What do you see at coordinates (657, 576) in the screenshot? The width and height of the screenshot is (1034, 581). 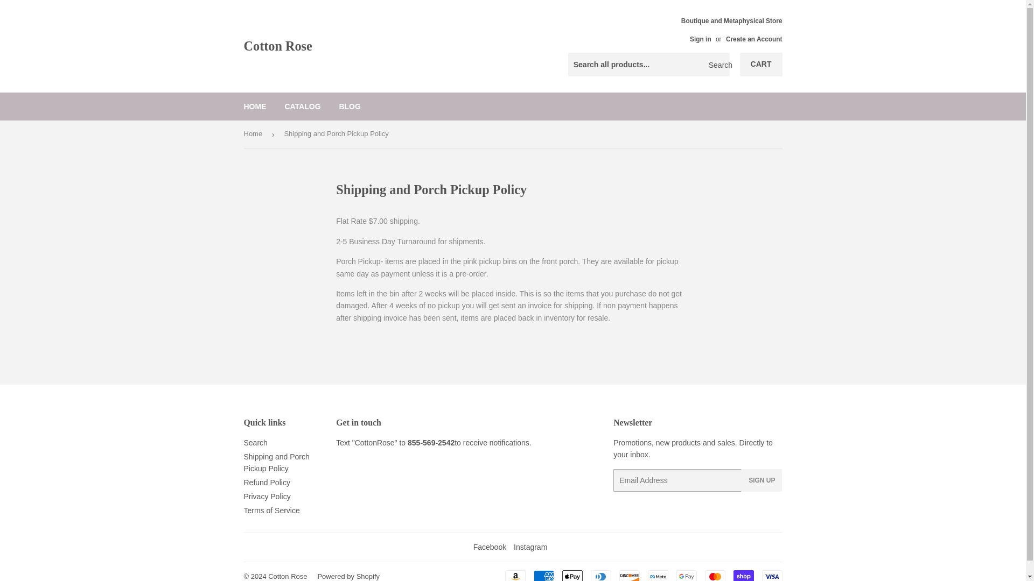 I see `Meta Pay` at bounding box center [657, 576].